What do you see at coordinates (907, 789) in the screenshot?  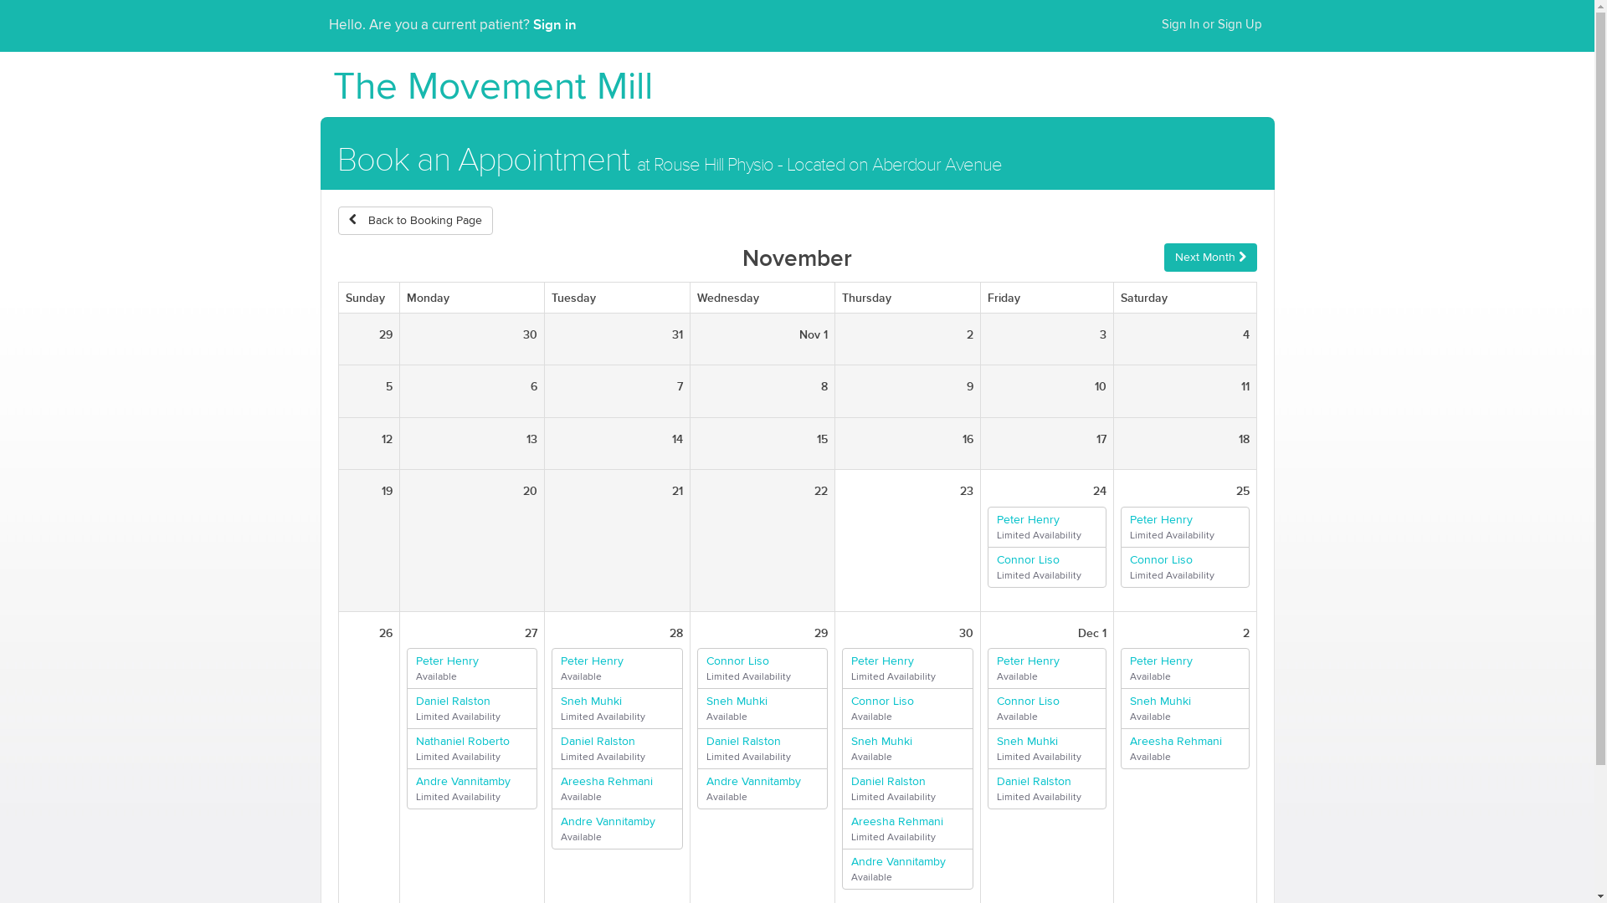 I see `Daniel Ralston
Limited Availability` at bounding box center [907, 789].